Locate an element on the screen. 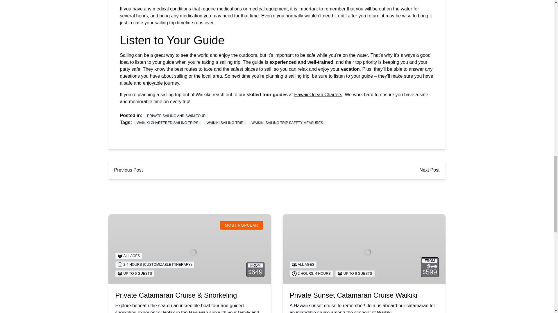  WAIKIKI SAILING TRIP is located at coordinates (225, 123).